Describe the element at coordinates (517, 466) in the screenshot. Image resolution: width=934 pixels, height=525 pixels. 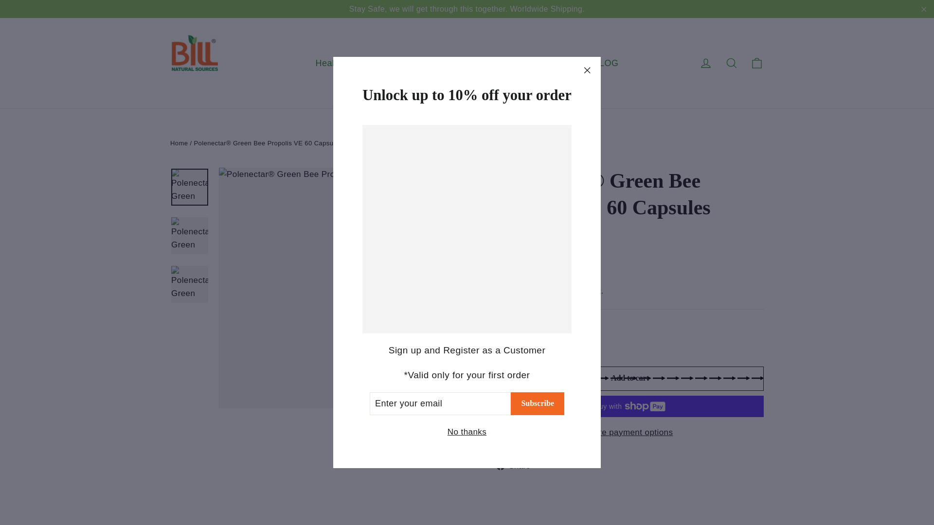
I see `Share on Facebook` at that location.